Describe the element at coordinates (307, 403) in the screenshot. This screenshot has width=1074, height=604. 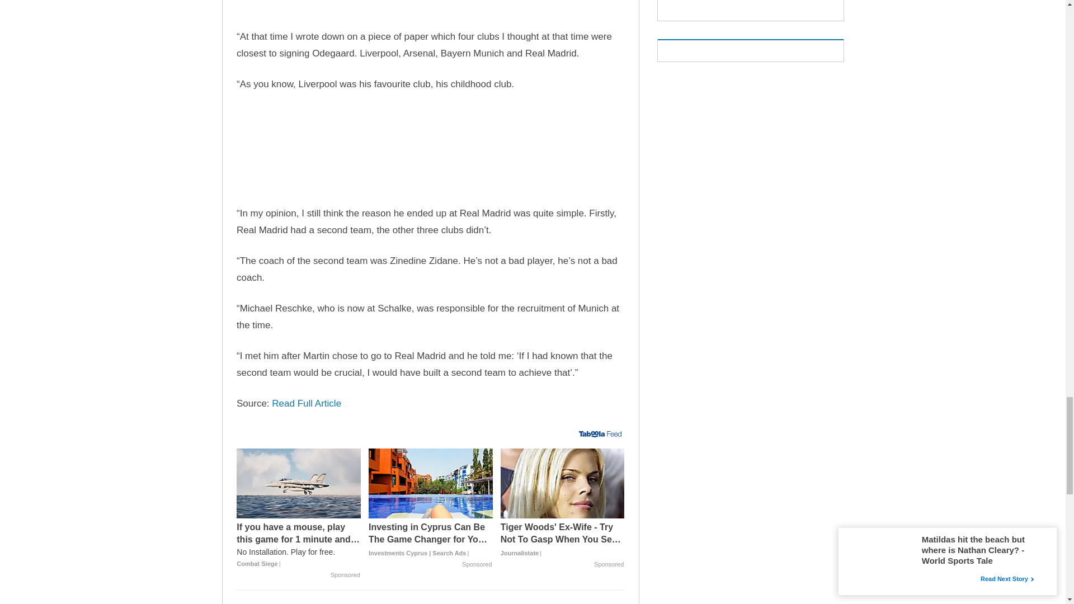
I see `Read Full Article` at that location.